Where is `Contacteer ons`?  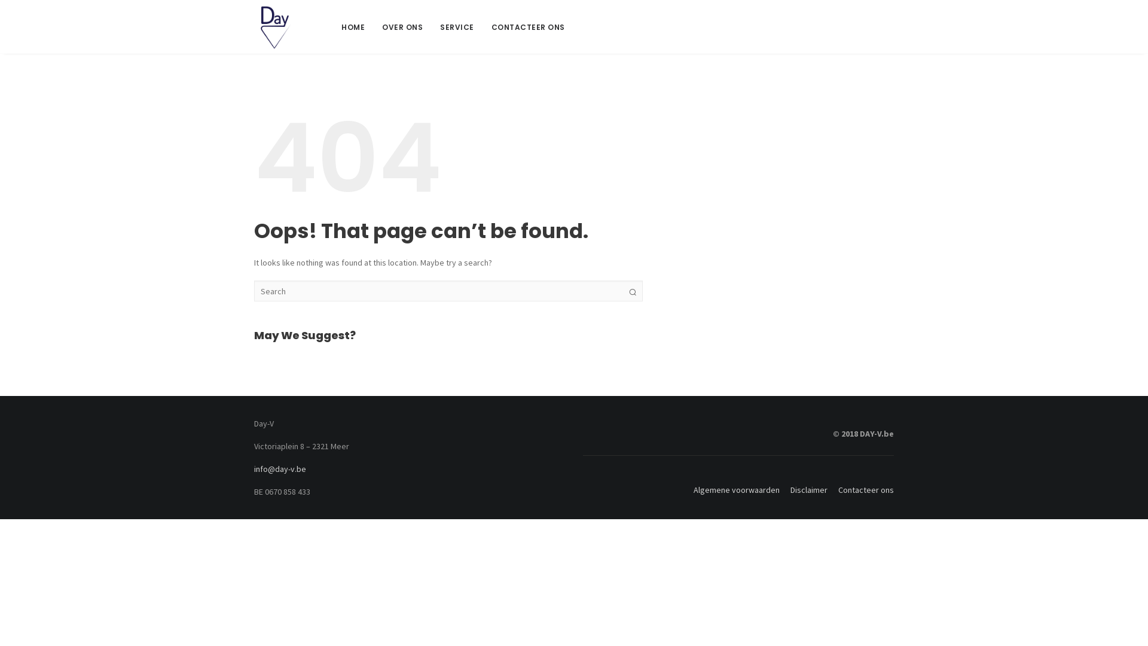 Contacteer ons is located at coordinates (862, 490).